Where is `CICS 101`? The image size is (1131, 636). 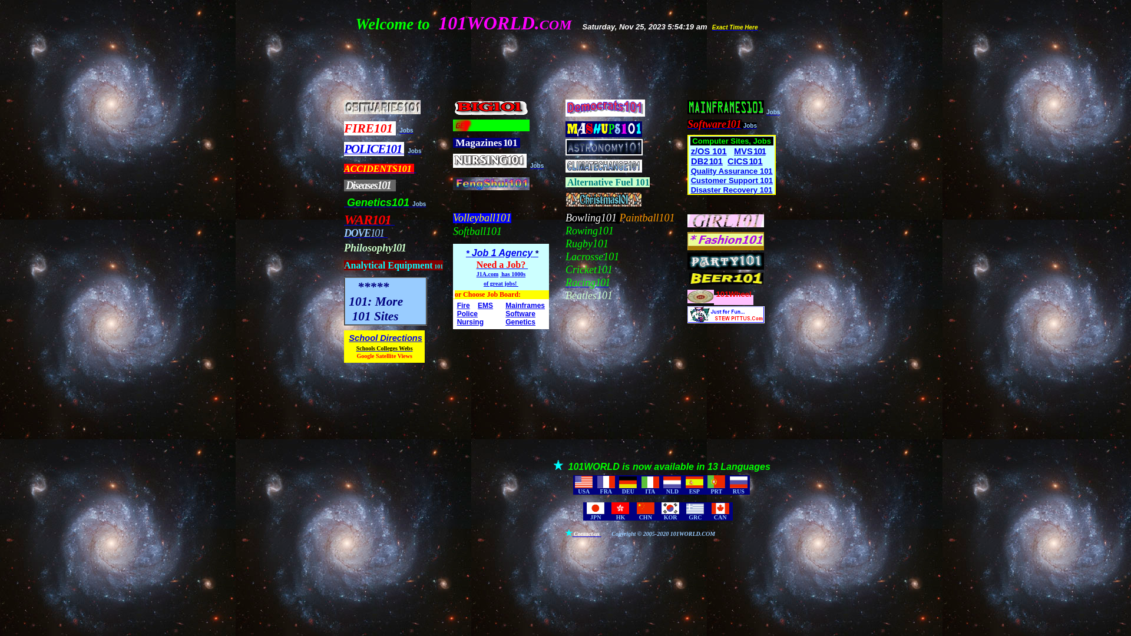 CICS 101 is located at coordinates (745, 161).